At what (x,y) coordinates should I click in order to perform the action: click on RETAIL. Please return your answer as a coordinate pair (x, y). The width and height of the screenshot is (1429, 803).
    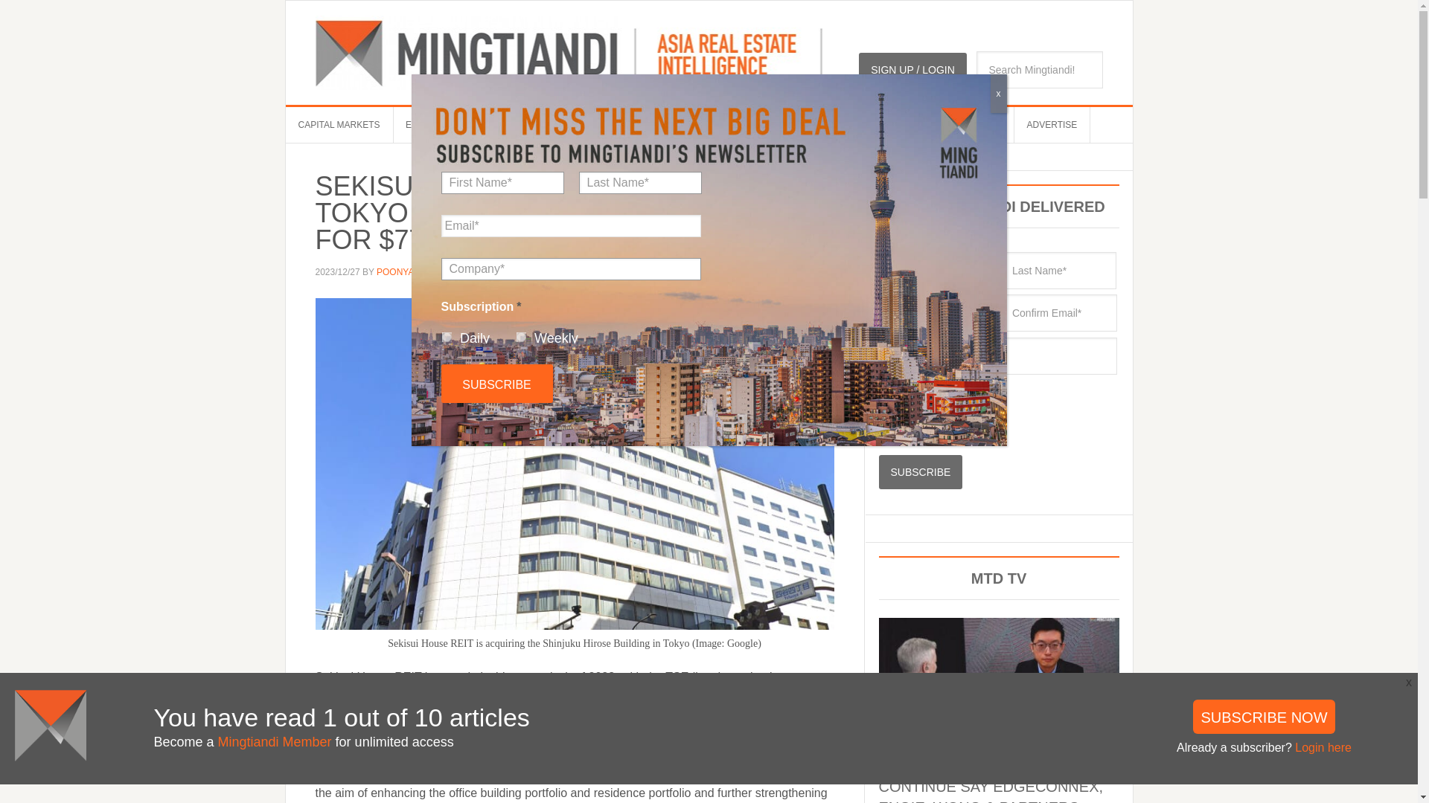
    Looking at the image, I should click on (867, 125).